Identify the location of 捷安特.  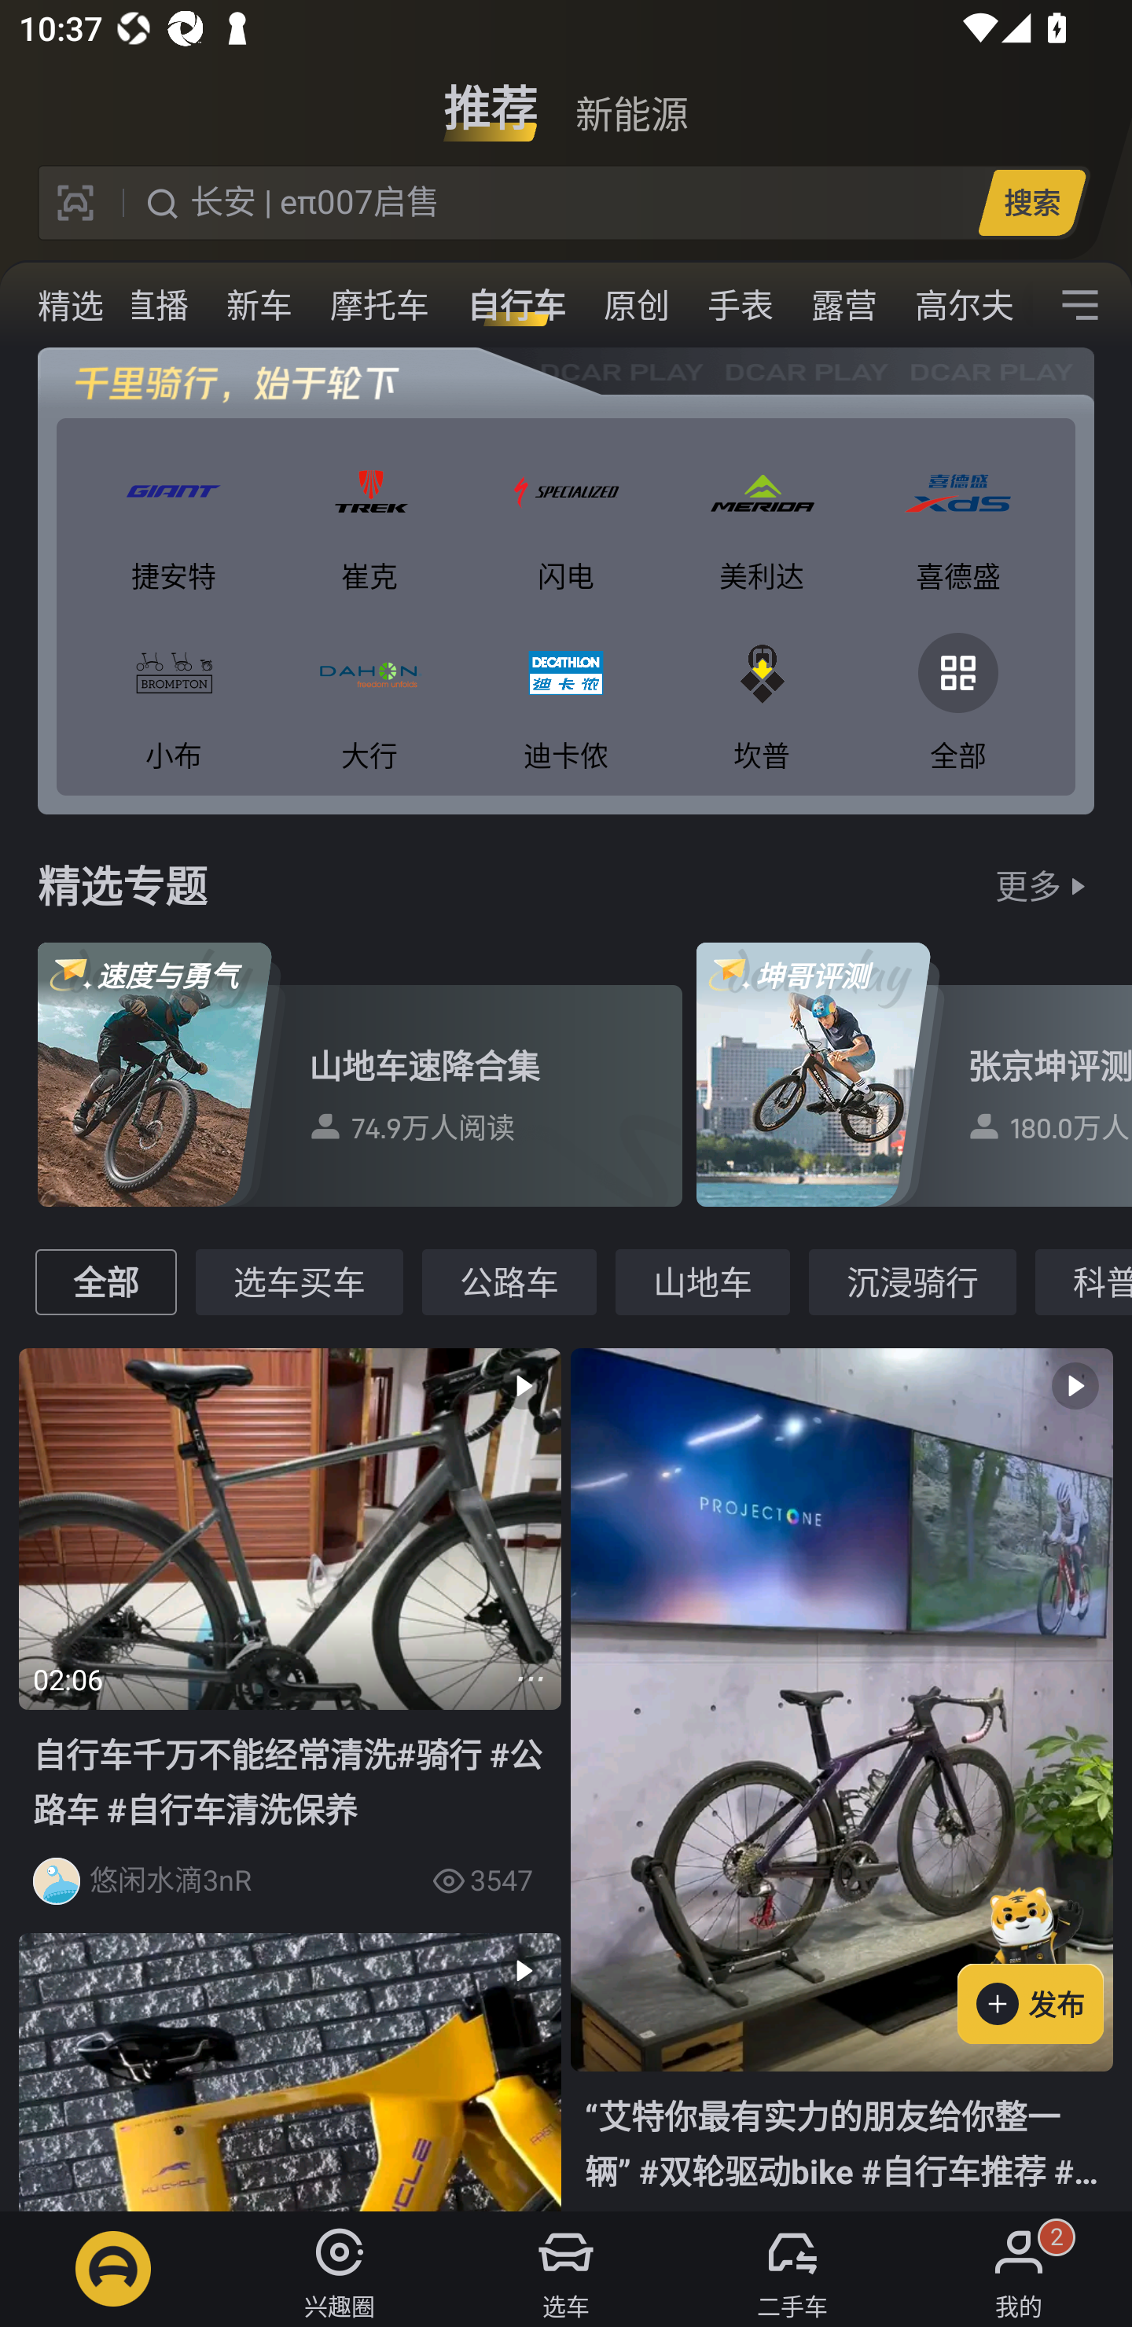
(173, 517).